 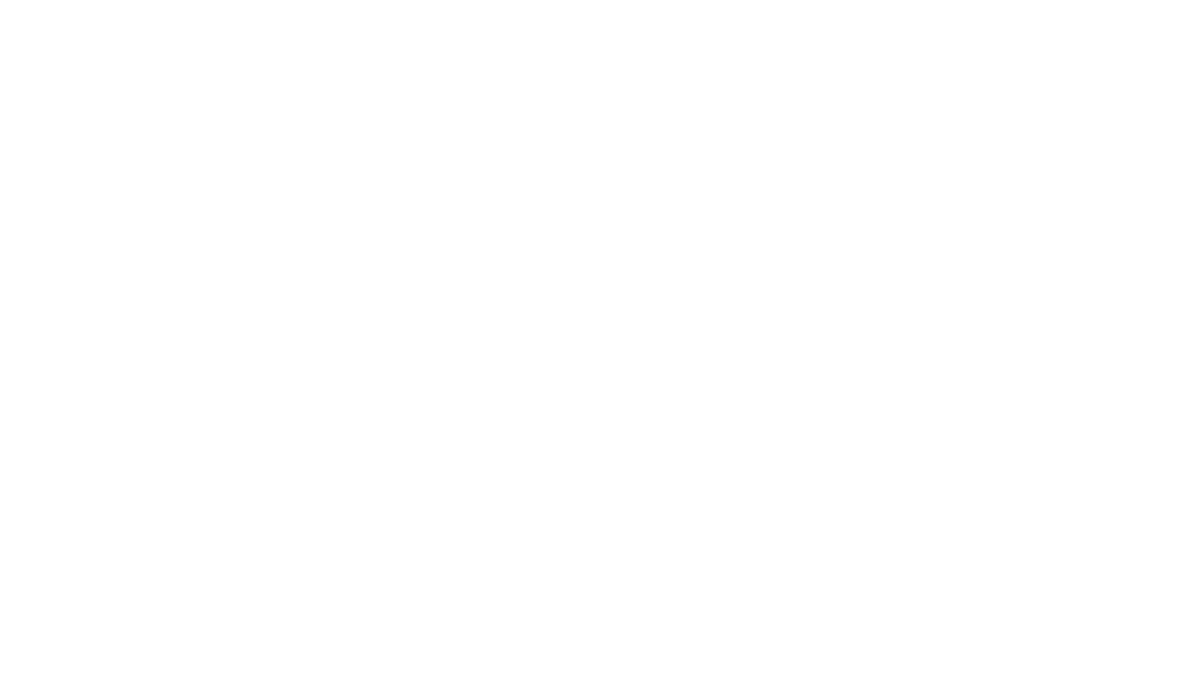 What do you see at coordinates (63, 21) in the screenshot?
I see `Google conversion frame` at bounding box center [63, 21].